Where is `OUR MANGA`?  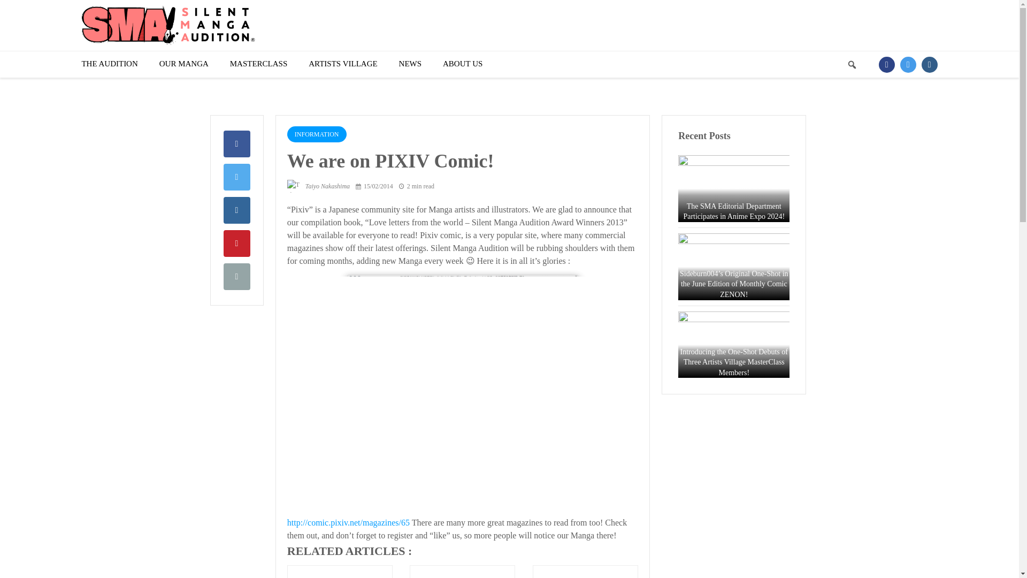
OUR MANGA is located at coordinates (183, 64).